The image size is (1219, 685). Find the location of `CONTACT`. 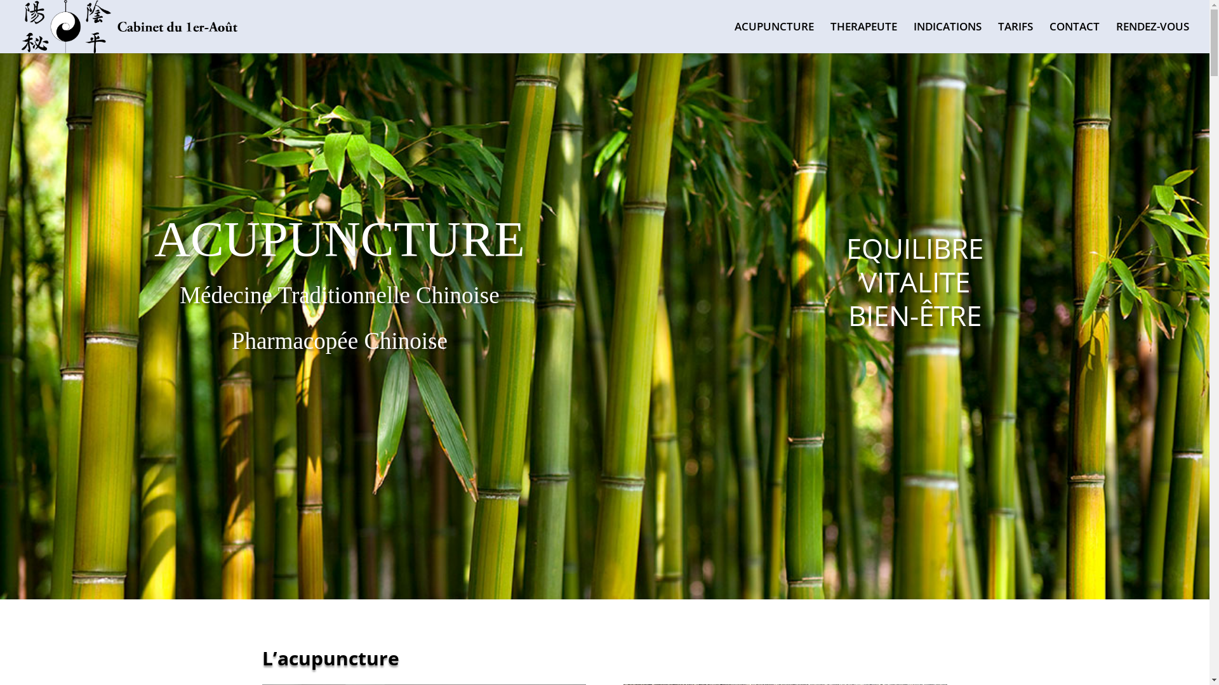

CONTACT is located at coordinates (1074, 38).